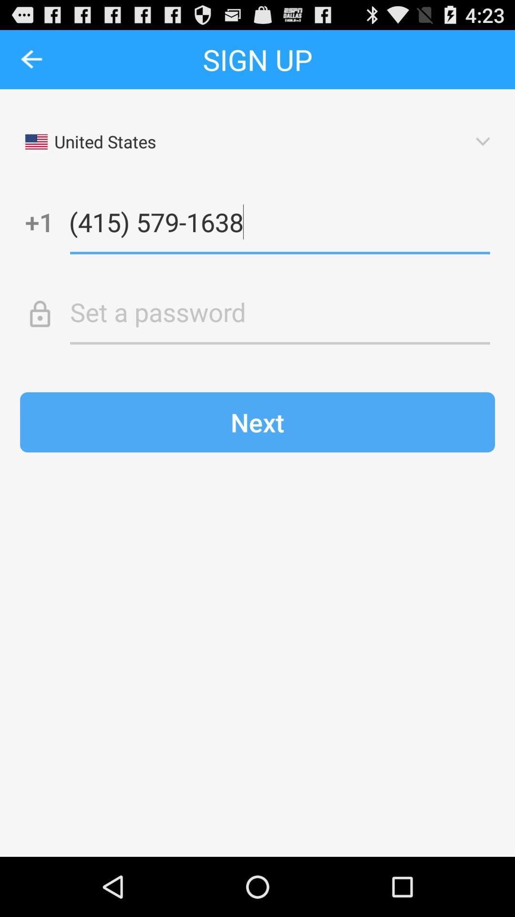 The height and width of the screenshot is (917, 515). What do you see at coordinates (280, 312) in the screenshot?
I see `sets password` at bounding box center [280, 312].